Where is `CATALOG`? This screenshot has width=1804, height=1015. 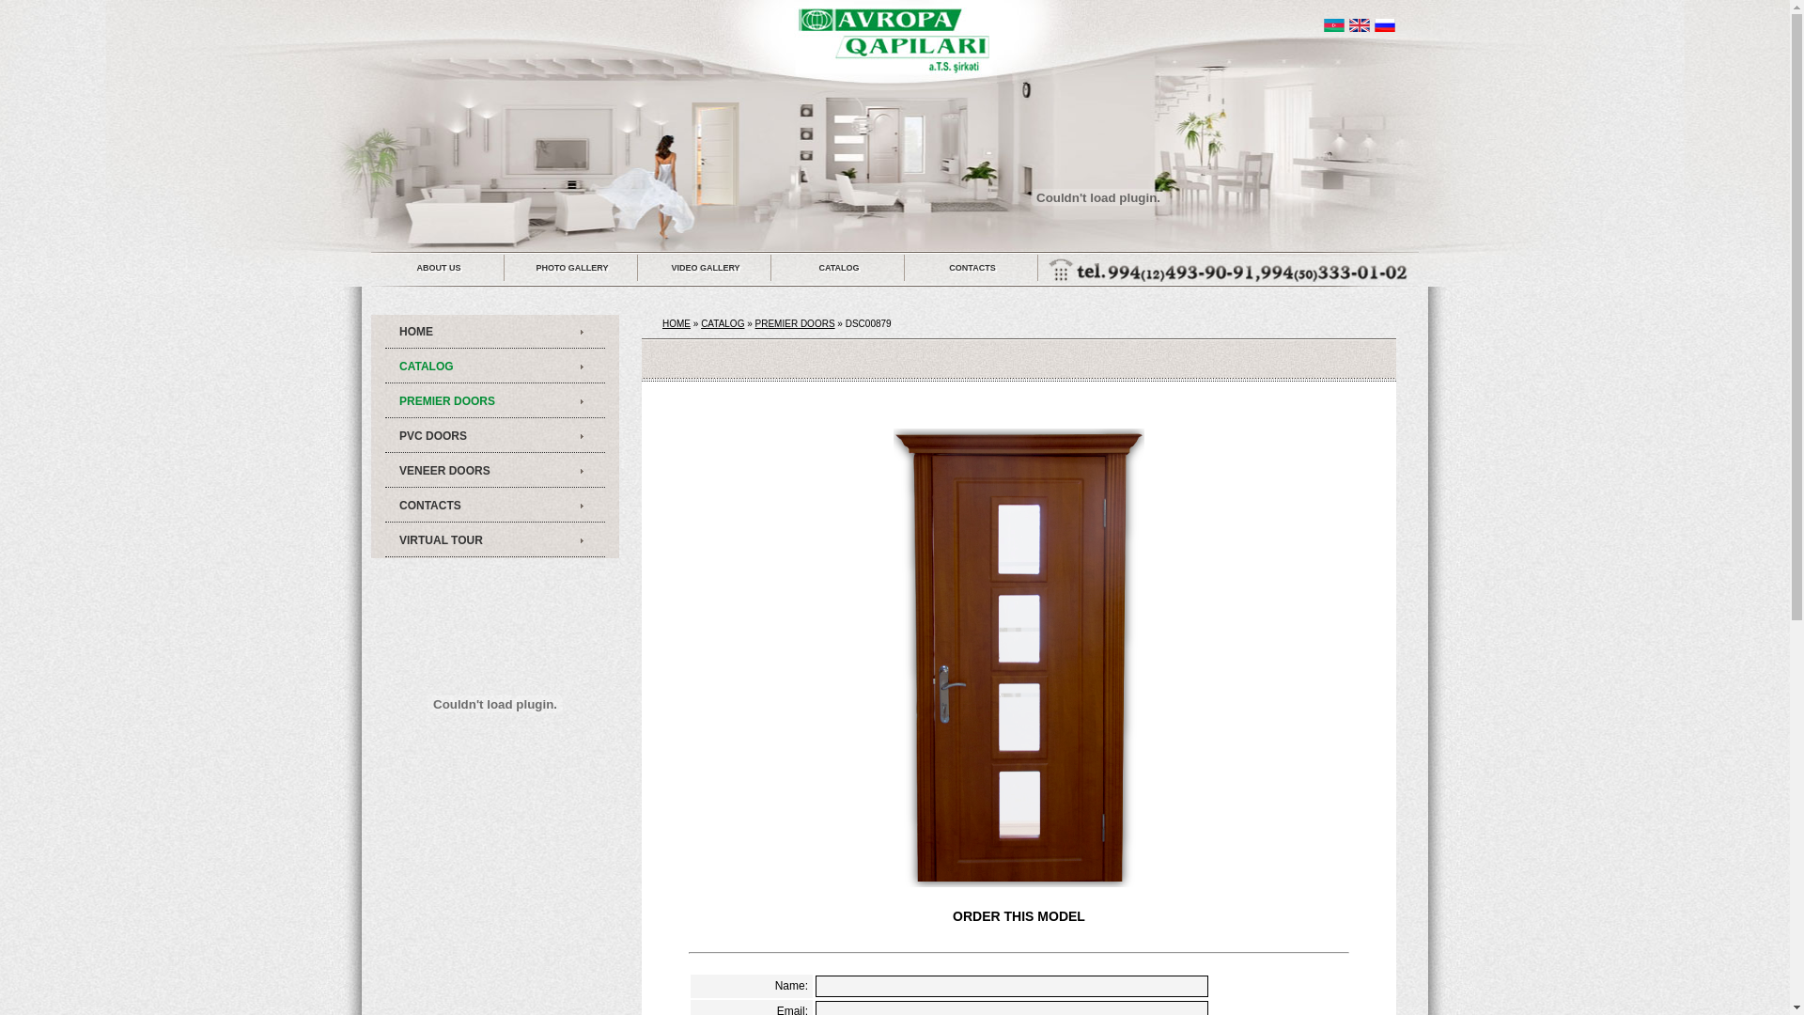 CATALOG is located at coordinates (839, 268).